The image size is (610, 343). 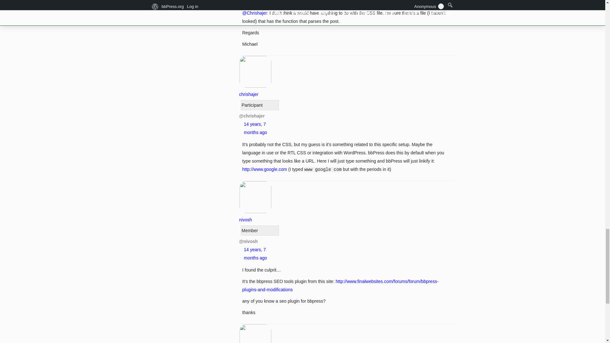 What do you see at coordinates (255, 215) in the screenshot?
I see `nivosh` at bounding box center [255, 215].